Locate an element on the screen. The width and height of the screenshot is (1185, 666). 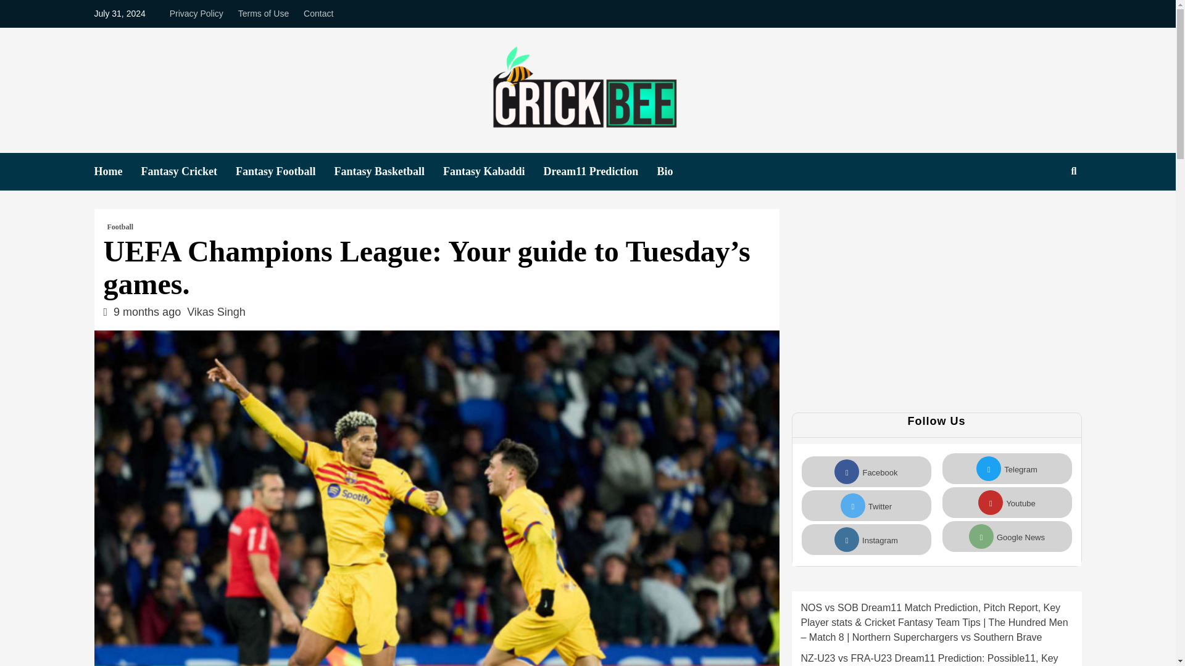
Football is located at coordinates (120, 226).